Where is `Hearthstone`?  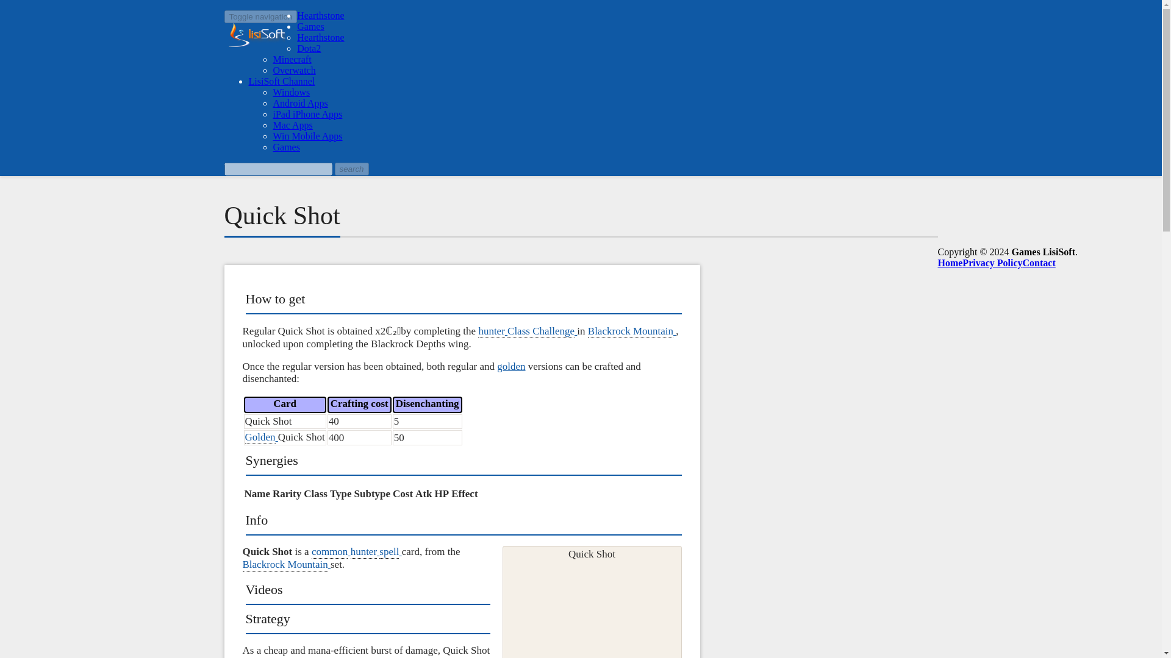 Hearthstone is located at coordinates (321, 15).